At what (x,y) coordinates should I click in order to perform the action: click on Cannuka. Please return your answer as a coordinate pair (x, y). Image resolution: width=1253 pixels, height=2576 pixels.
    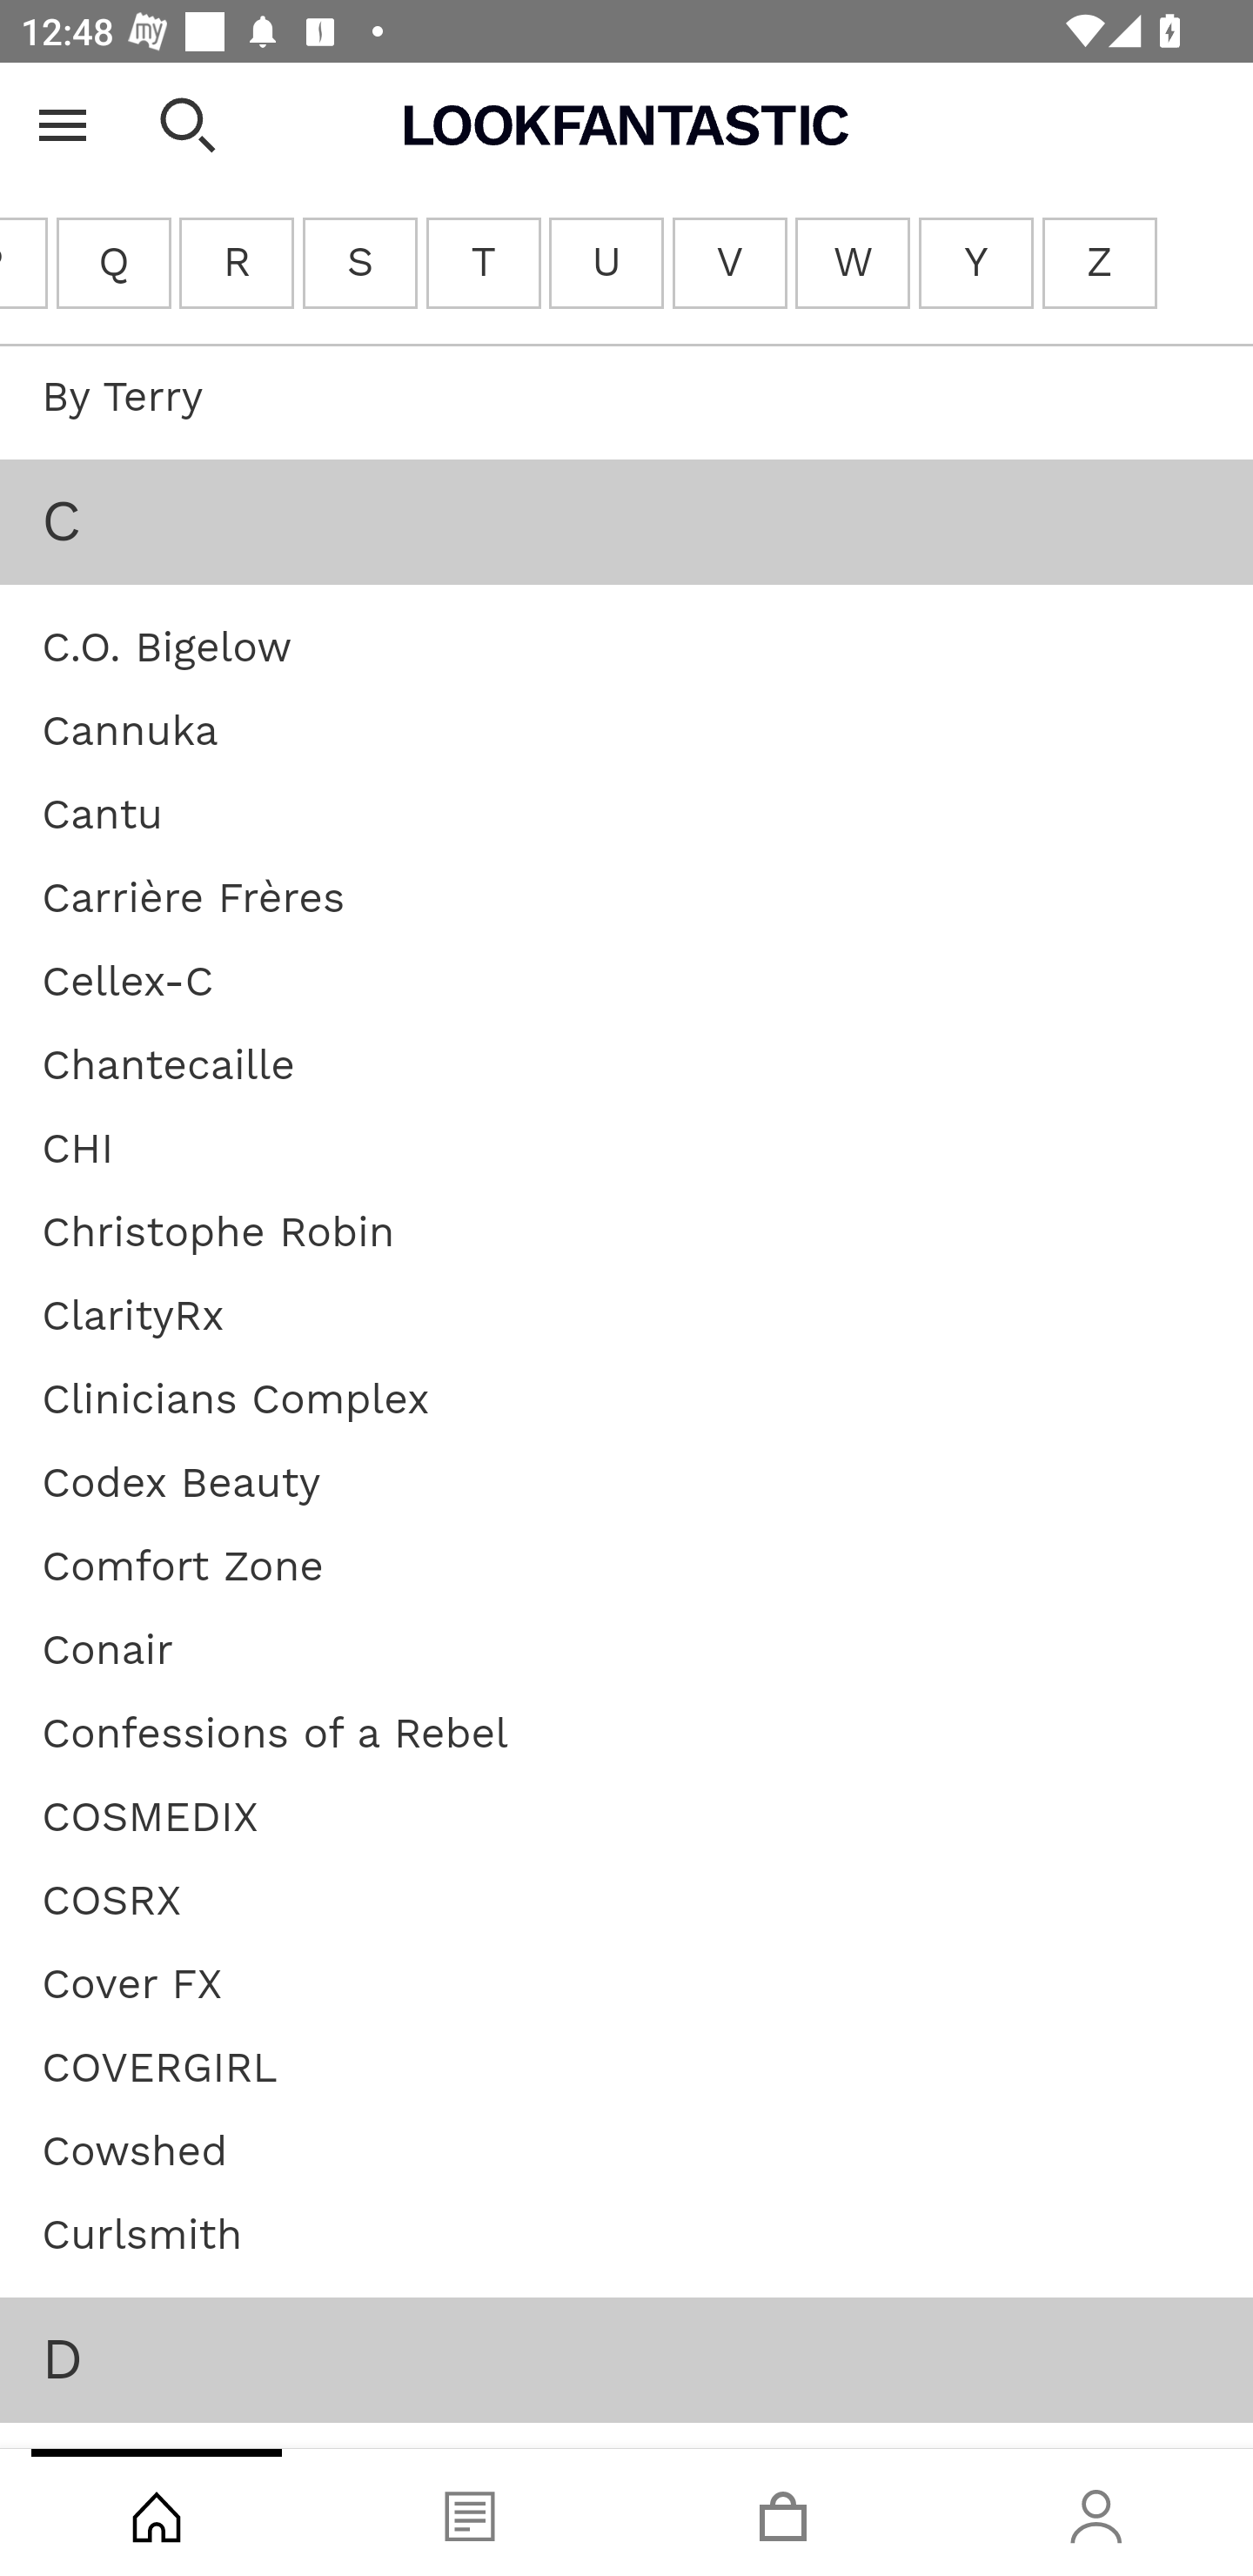
    Looking at the image, I should click on (130, 735).